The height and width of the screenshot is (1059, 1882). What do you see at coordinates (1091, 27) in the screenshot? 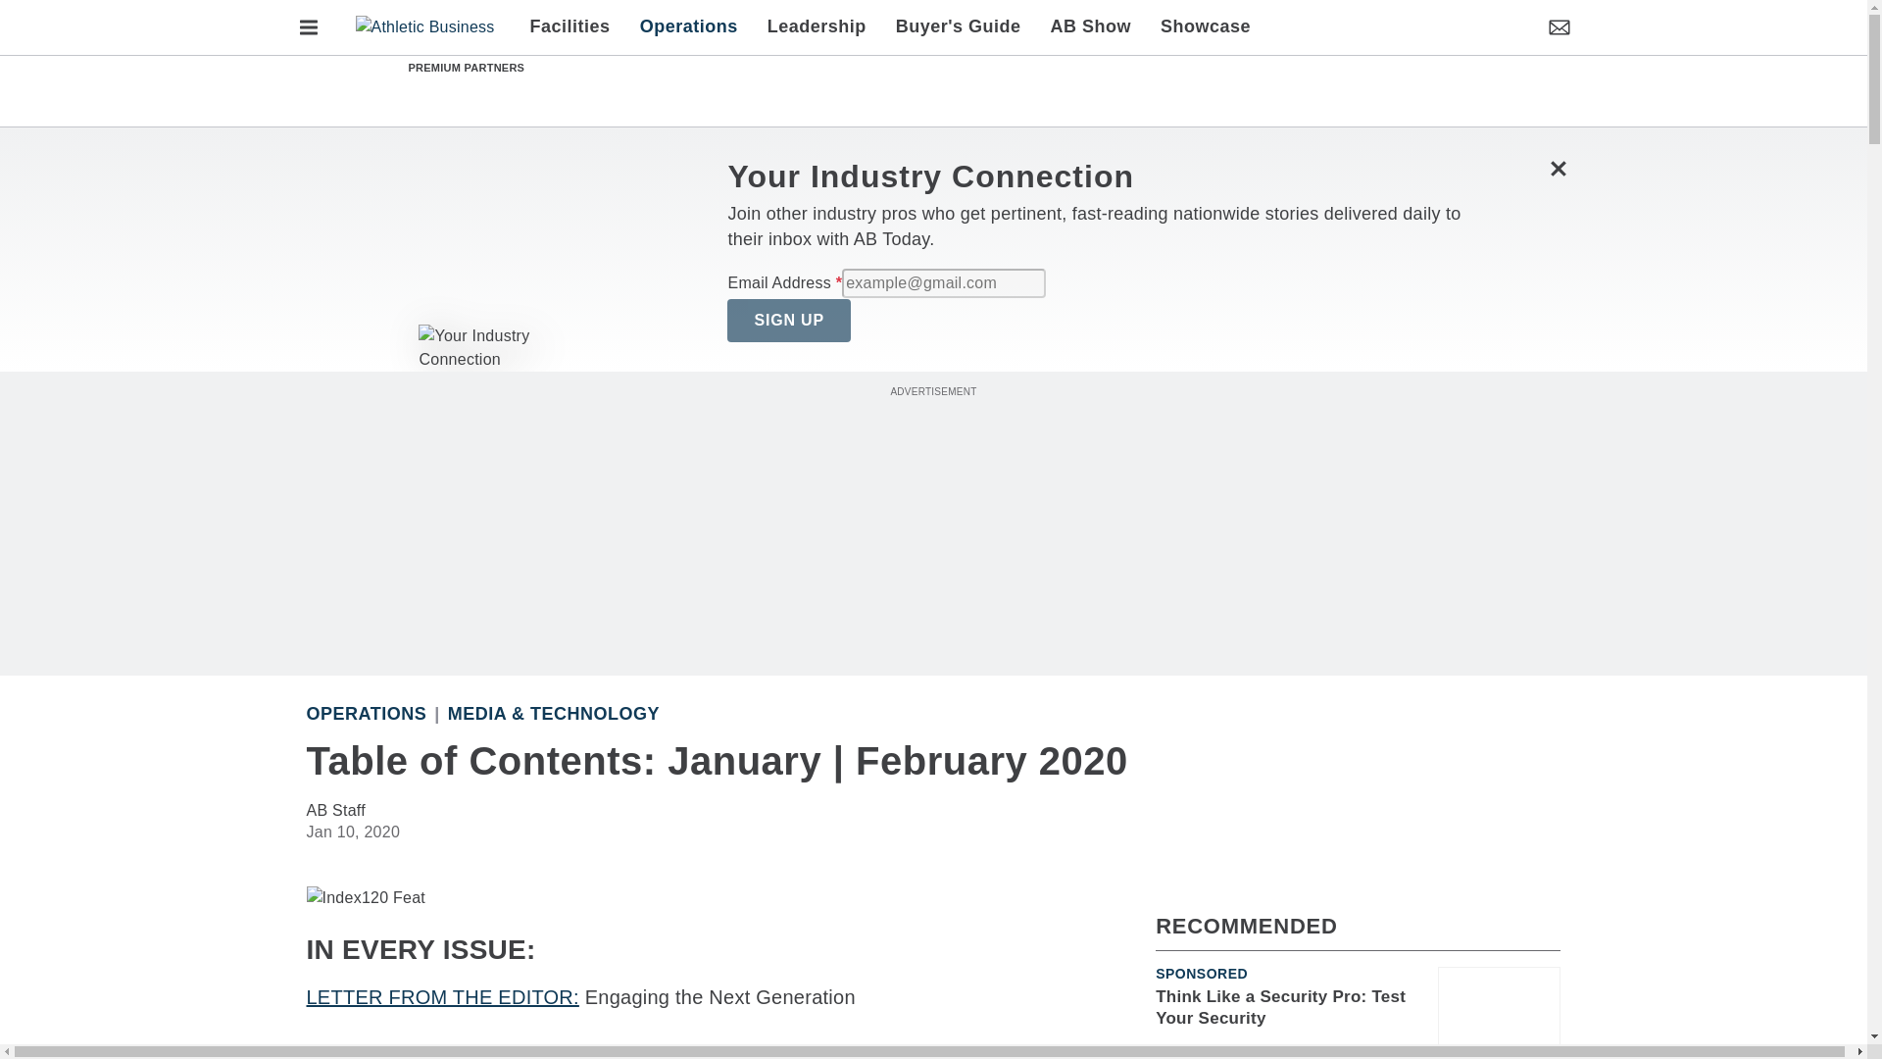
I see `AB Show` at bounding box center [1091, 27].